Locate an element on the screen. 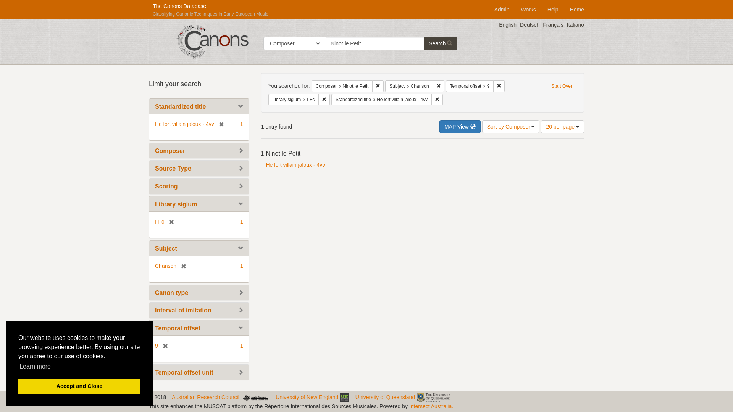 The height and width of the screenshot is (412, 733). He lort villain jaloux - 4vv is located at coordinates (295, 165).